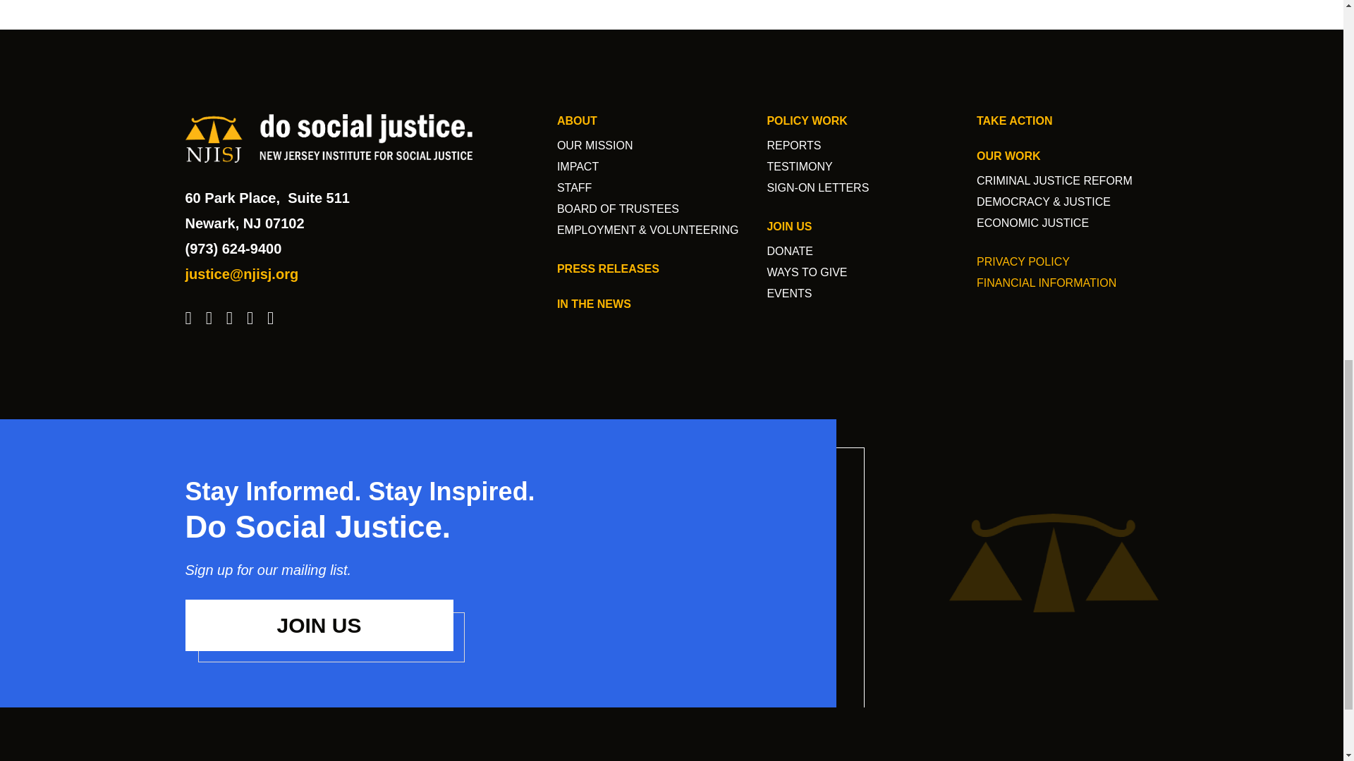 This screenshot has height=761, width=1354. I want to click on WAYS TO GIVE, so click(807, 272).